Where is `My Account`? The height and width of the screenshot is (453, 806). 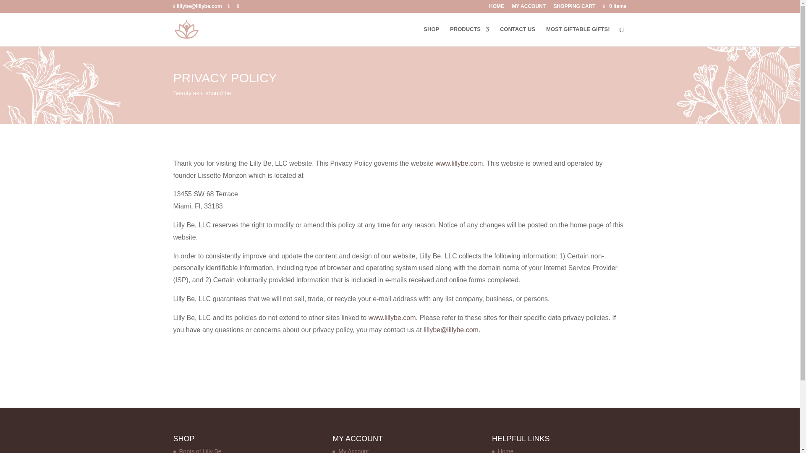
My Account is located at coordinates (353, 450).